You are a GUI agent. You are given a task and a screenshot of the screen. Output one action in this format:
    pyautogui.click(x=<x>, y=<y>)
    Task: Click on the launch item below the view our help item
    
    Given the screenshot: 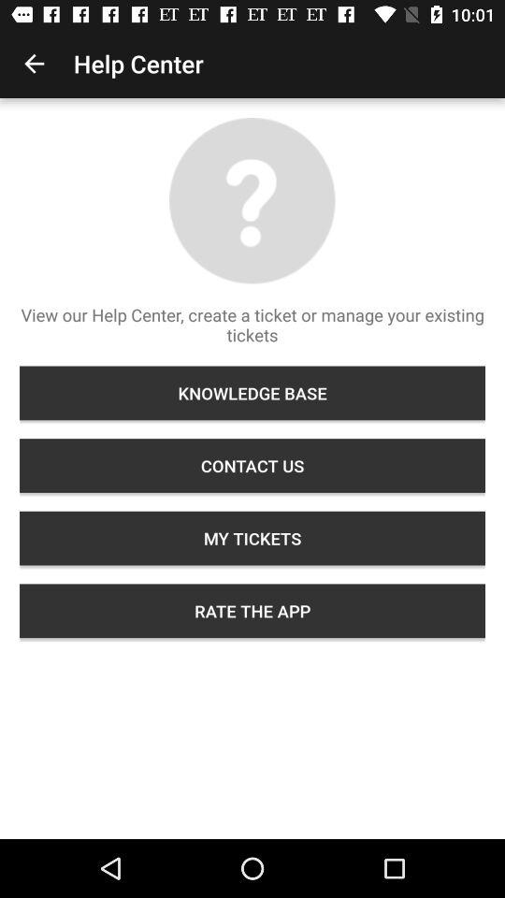 What is the action you would take?
    pyautogui.click(x=252, y=393)
    